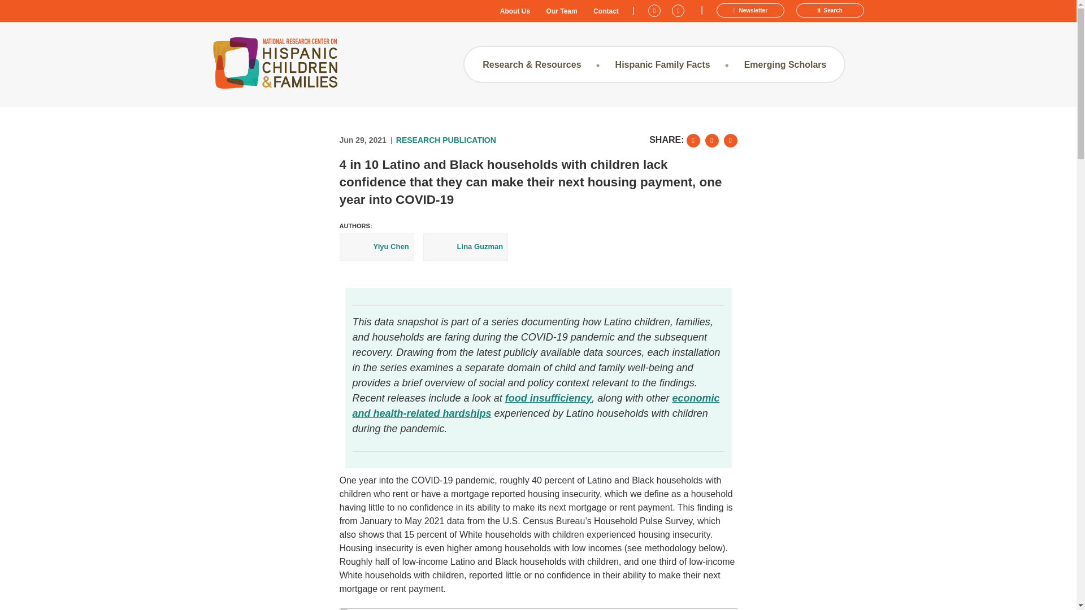 The image size is (1085, 610). What do you see at coordinates (730, 140) in the screenshot?
I see `Print` at bounding box center [730, 140].